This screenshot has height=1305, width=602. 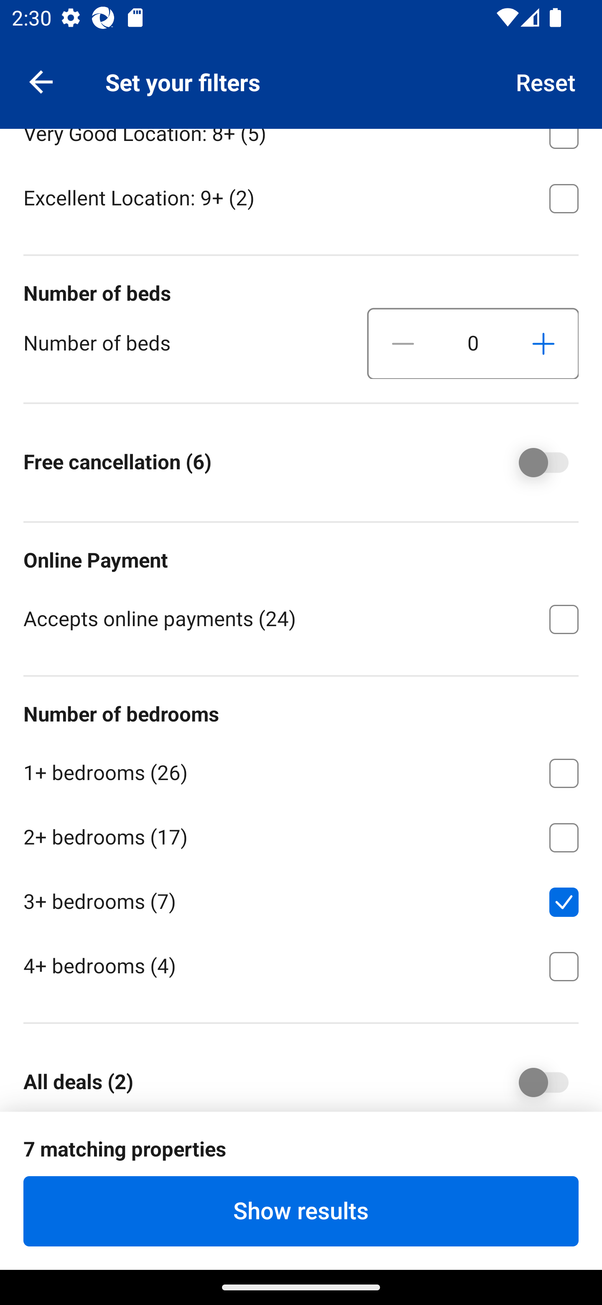 What do you see at coordinates (532, 1080) in the screenshot?
I see `All deals ⁦(2)` at bounding box center [532, 1080].